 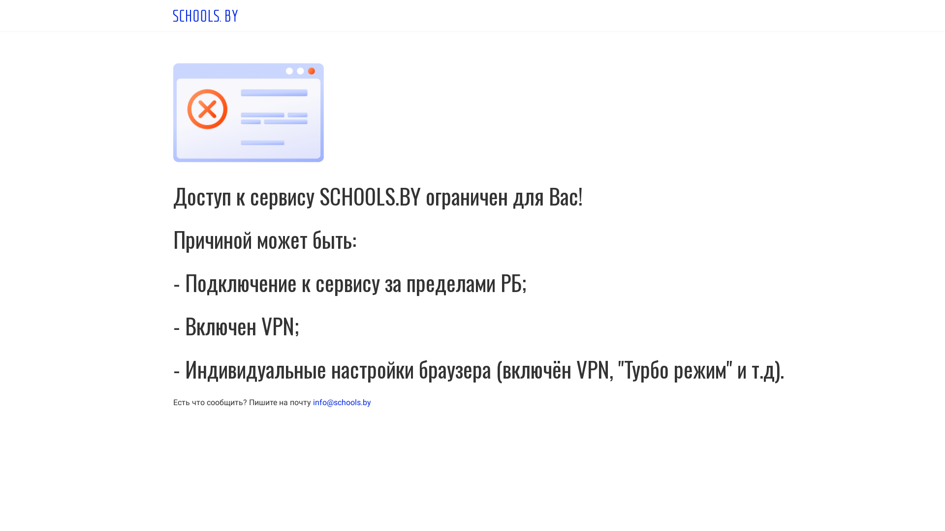 I want to click on info@schools.by, so click(x=342, y=402).